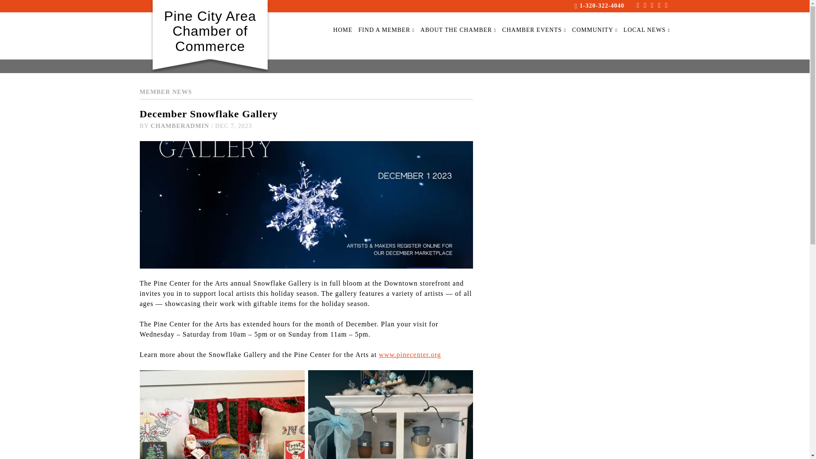  I want to click on LOCAL NEWS, so click(646, 30).